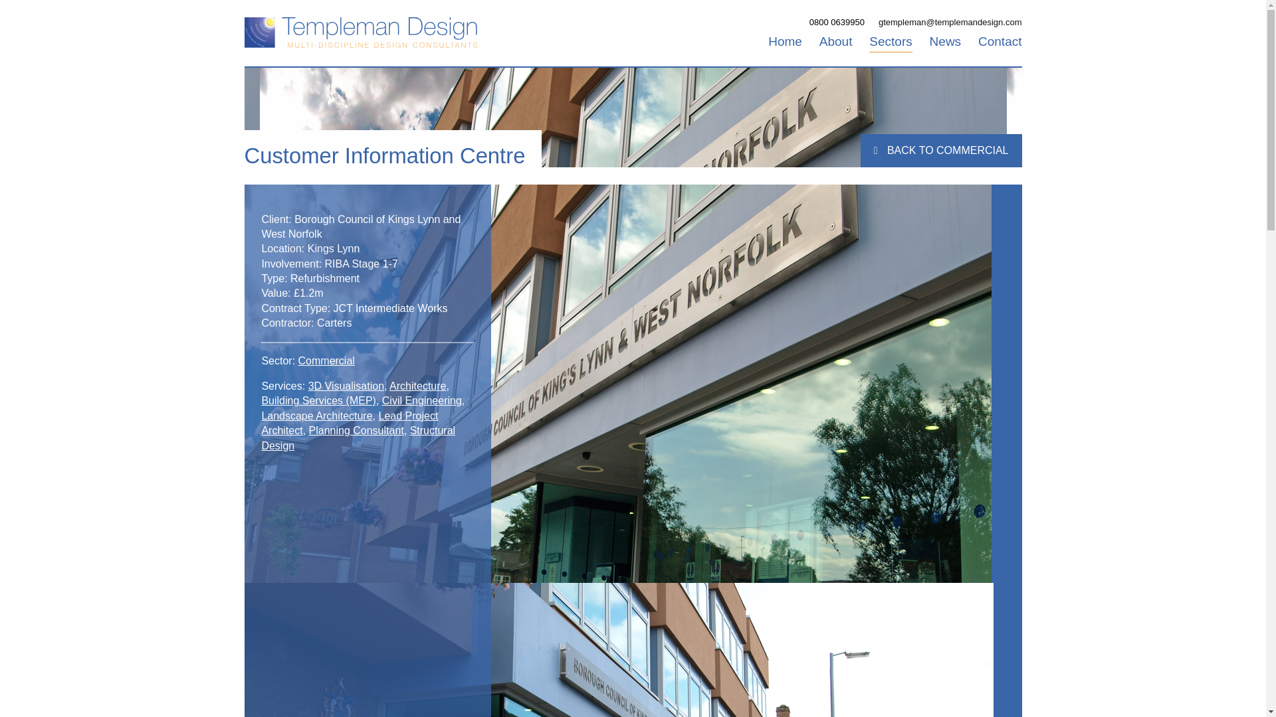 Image resolution: width=1276 pixels, height=717 pixels. I want to click on News, so click(946, 41).